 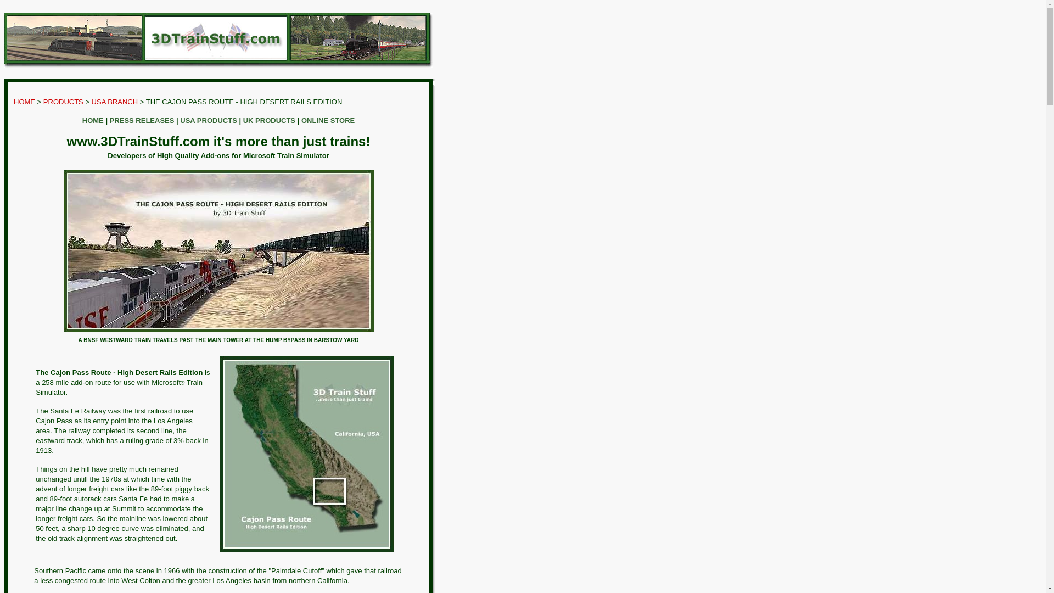 I want to click on HOME, so click(x=93, y=121).